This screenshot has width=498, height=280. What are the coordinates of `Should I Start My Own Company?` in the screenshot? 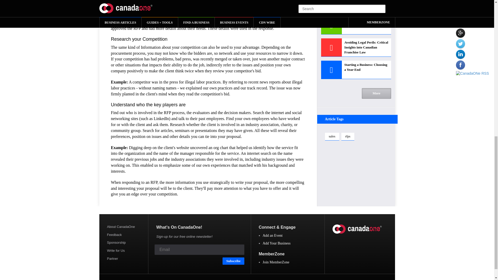 It's located at (356, 6).